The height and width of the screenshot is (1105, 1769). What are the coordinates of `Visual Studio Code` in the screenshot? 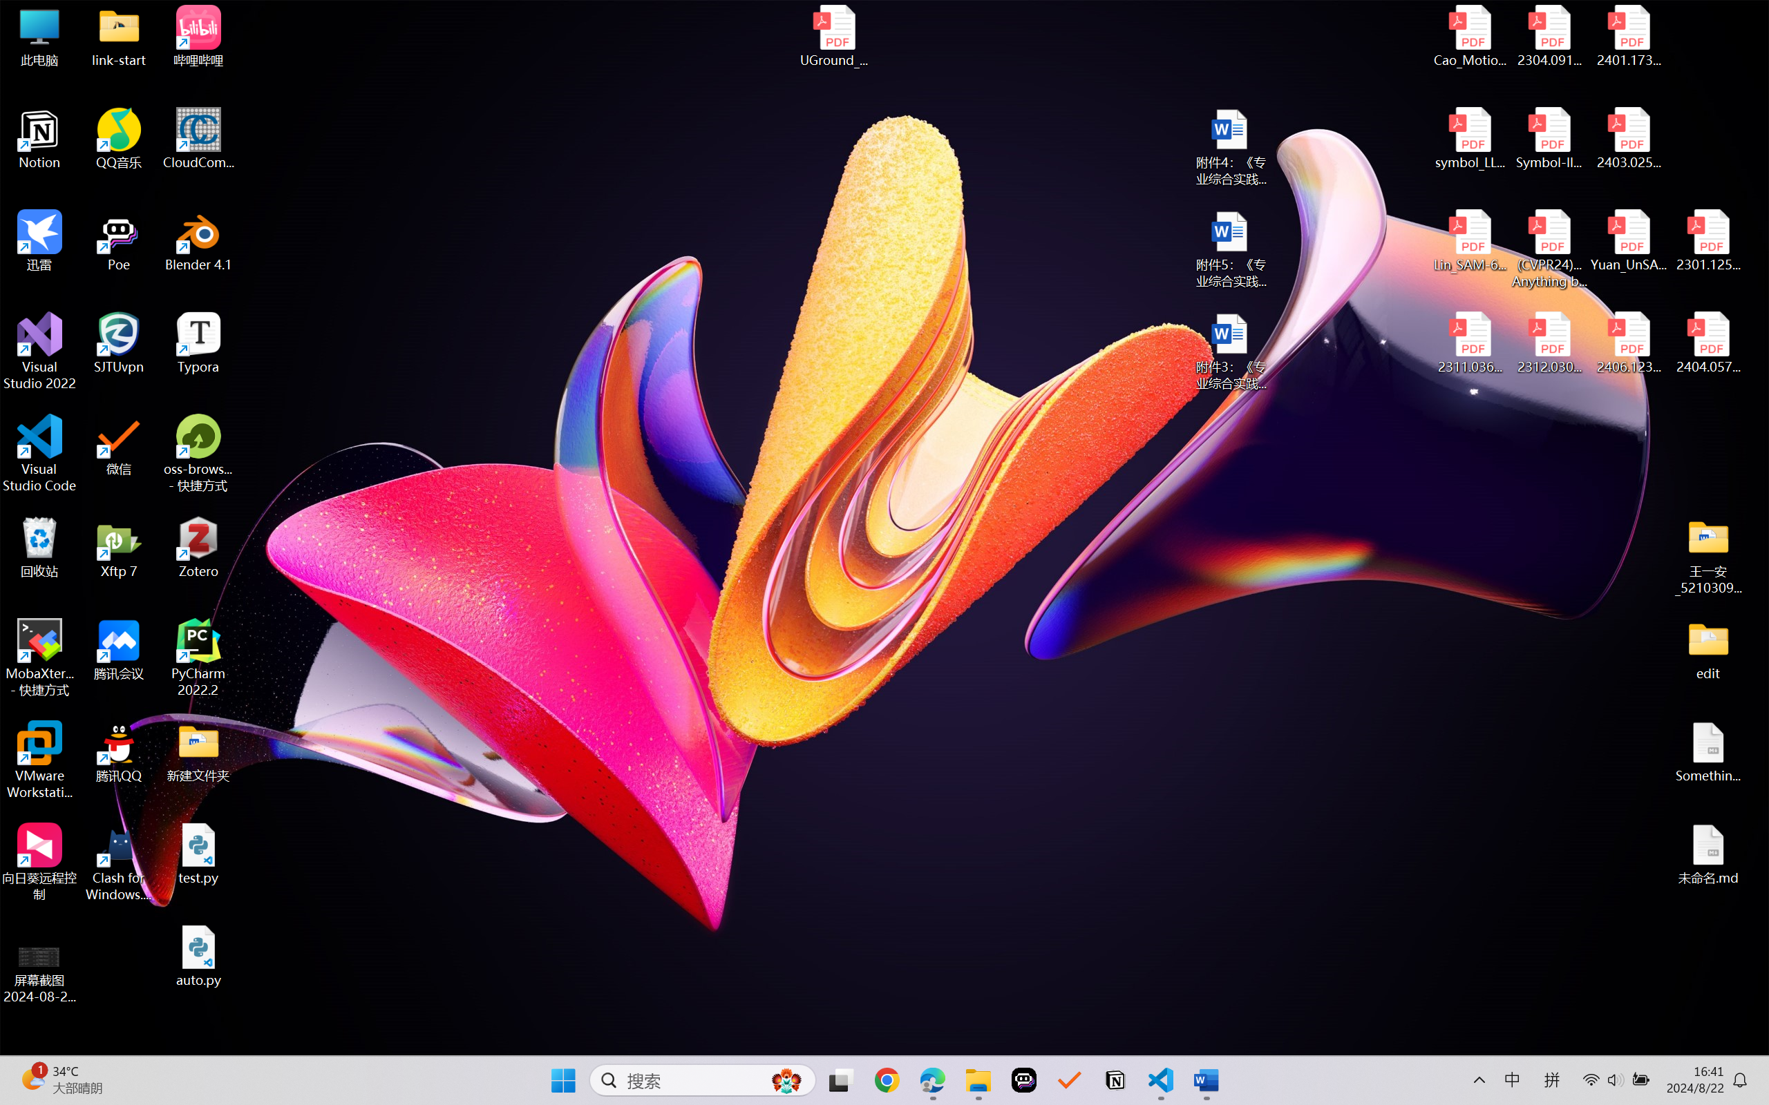 It's located at (40, 453).